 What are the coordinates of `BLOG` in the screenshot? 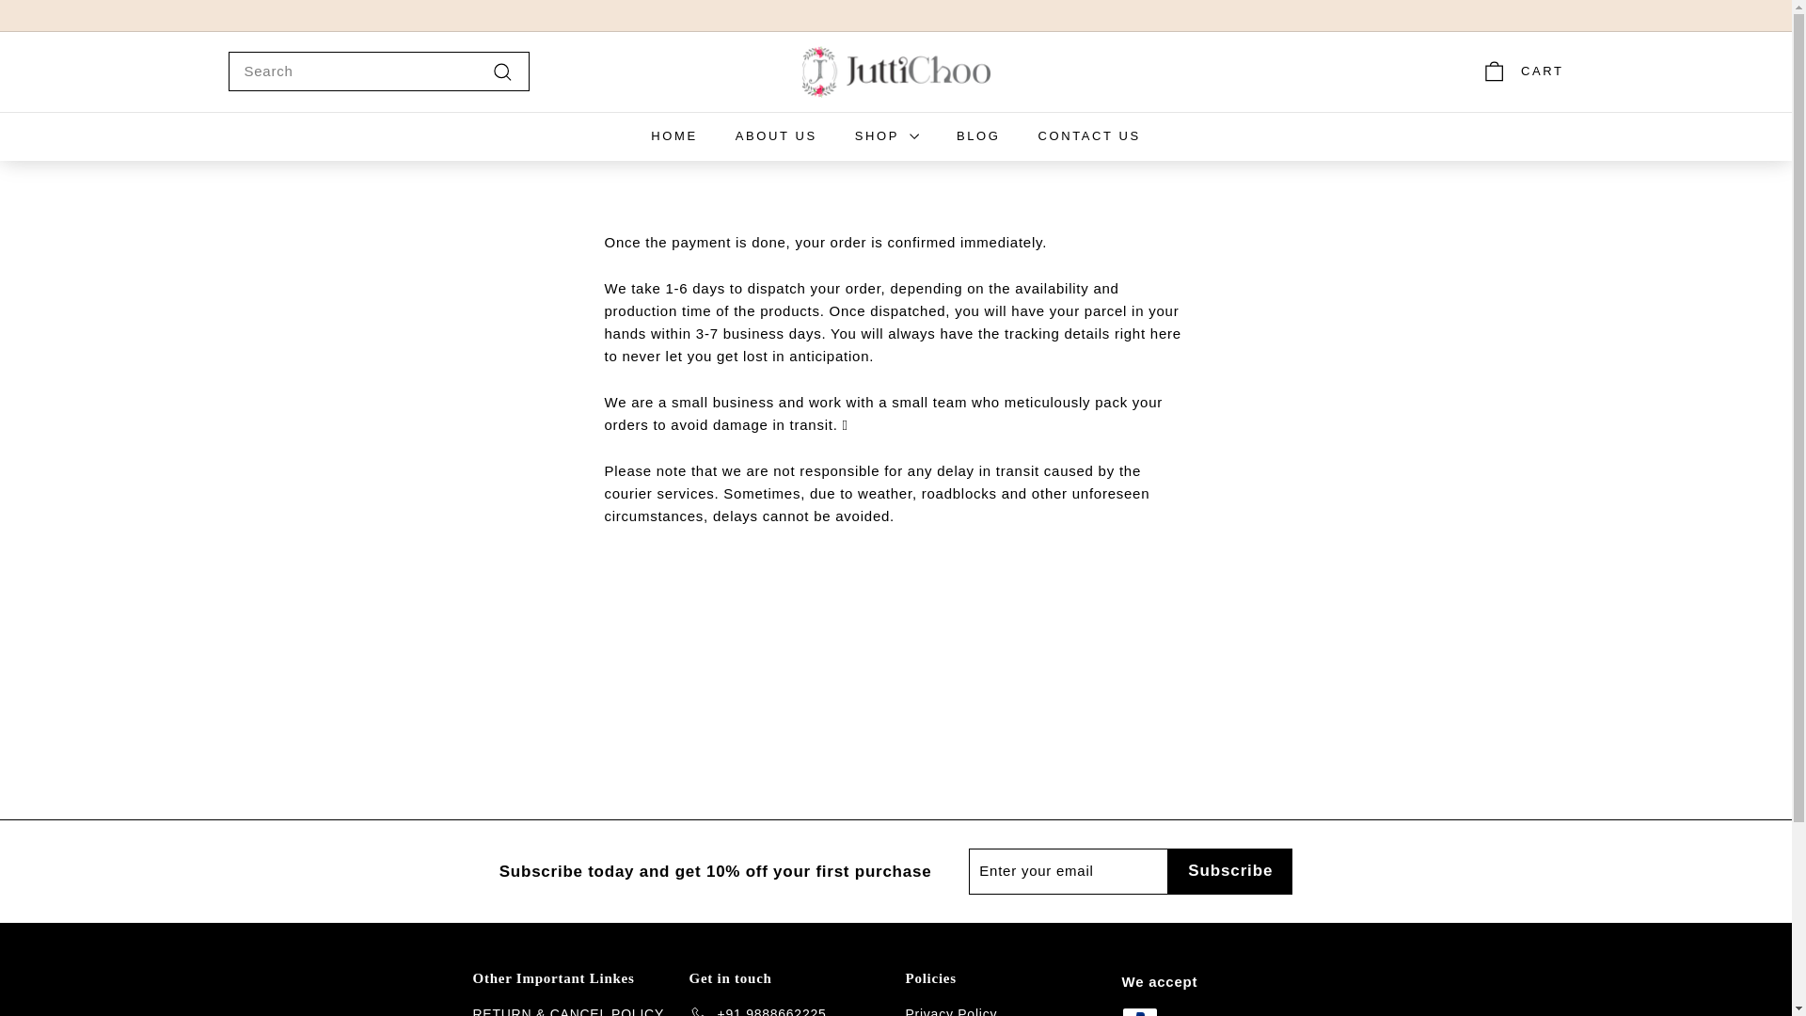 It's located at (978, 135).